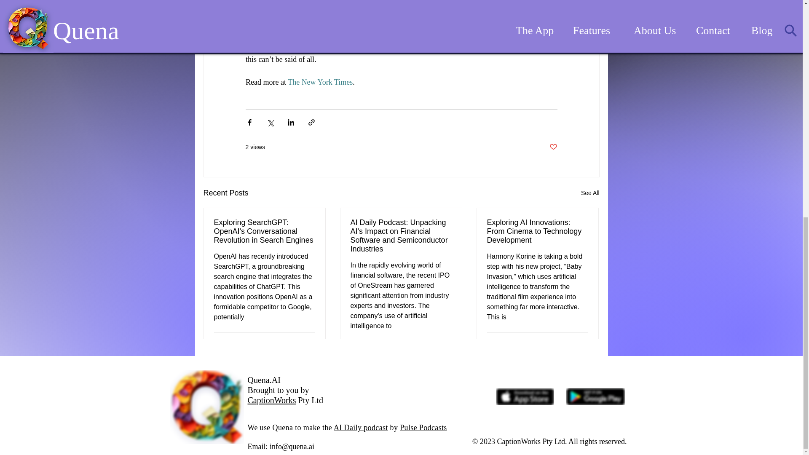 The width and height of the screenshot is (809, 455). What do you see at coordinates (207, 407) in the screenshot?
I see `quena 1025.png` at bounding box center [207, 407].